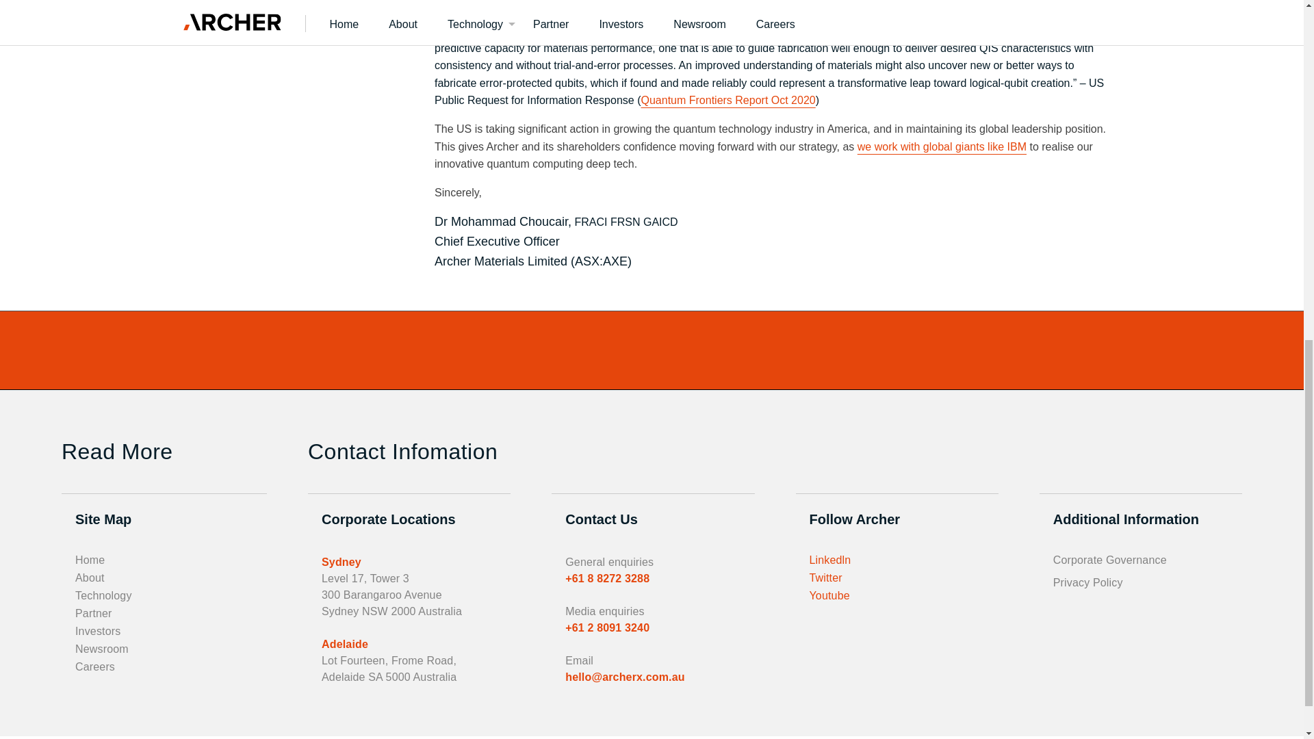  What do you see at coordinates (727, 100) in the screenshot?
I see `Quantum Frontiers Report Oct 2020` at bounding box center [727, 100].